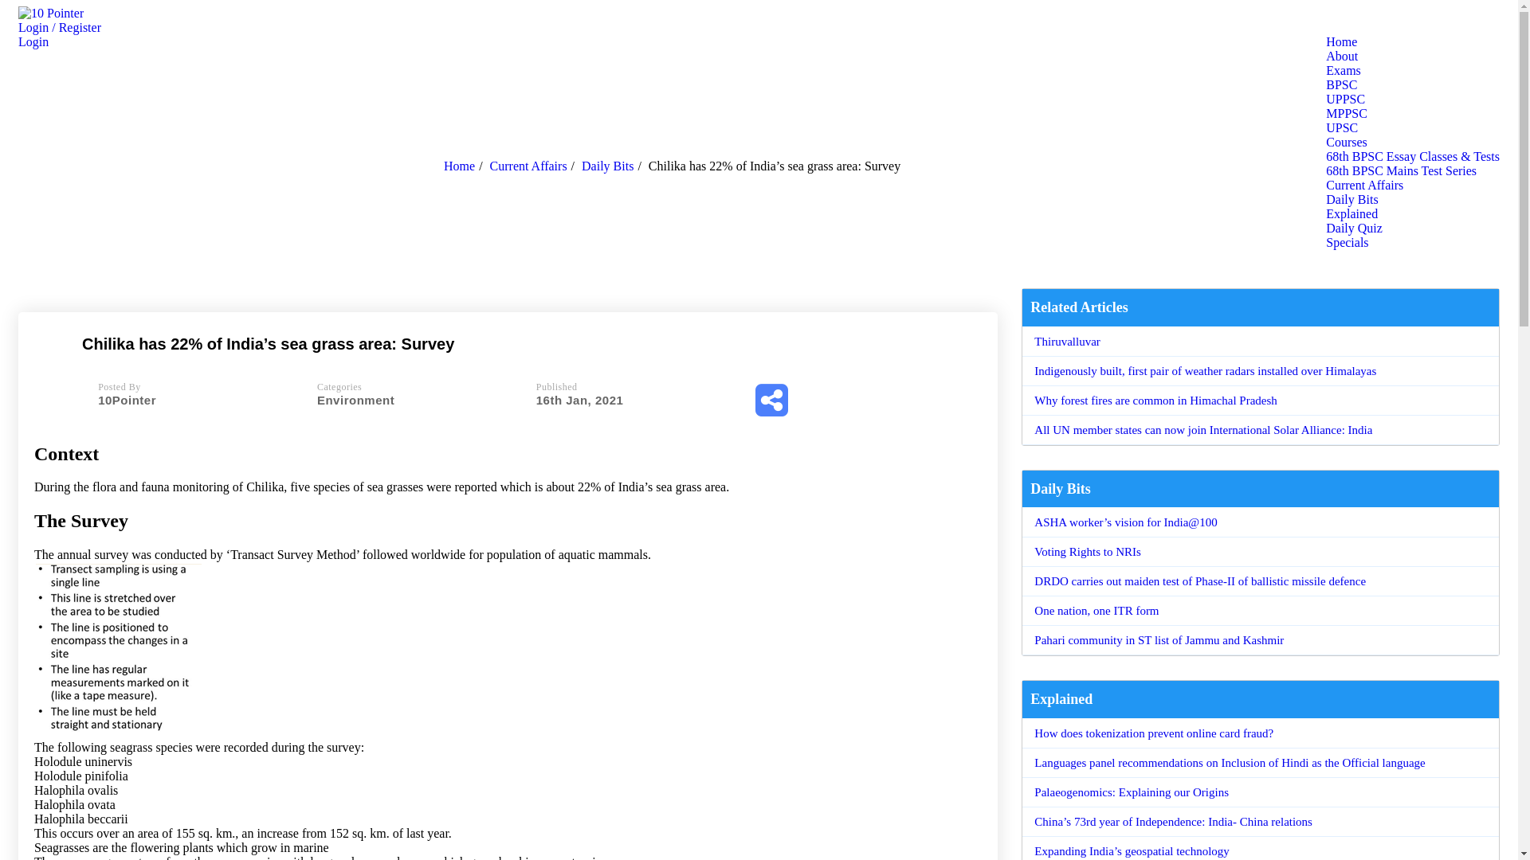 Image resolution: width=1530 pixels, height=860 pixels. What do you see at coordinates (1351, 213) in the screenshot?
I see `Explained` at bounding box center [1351, 213].